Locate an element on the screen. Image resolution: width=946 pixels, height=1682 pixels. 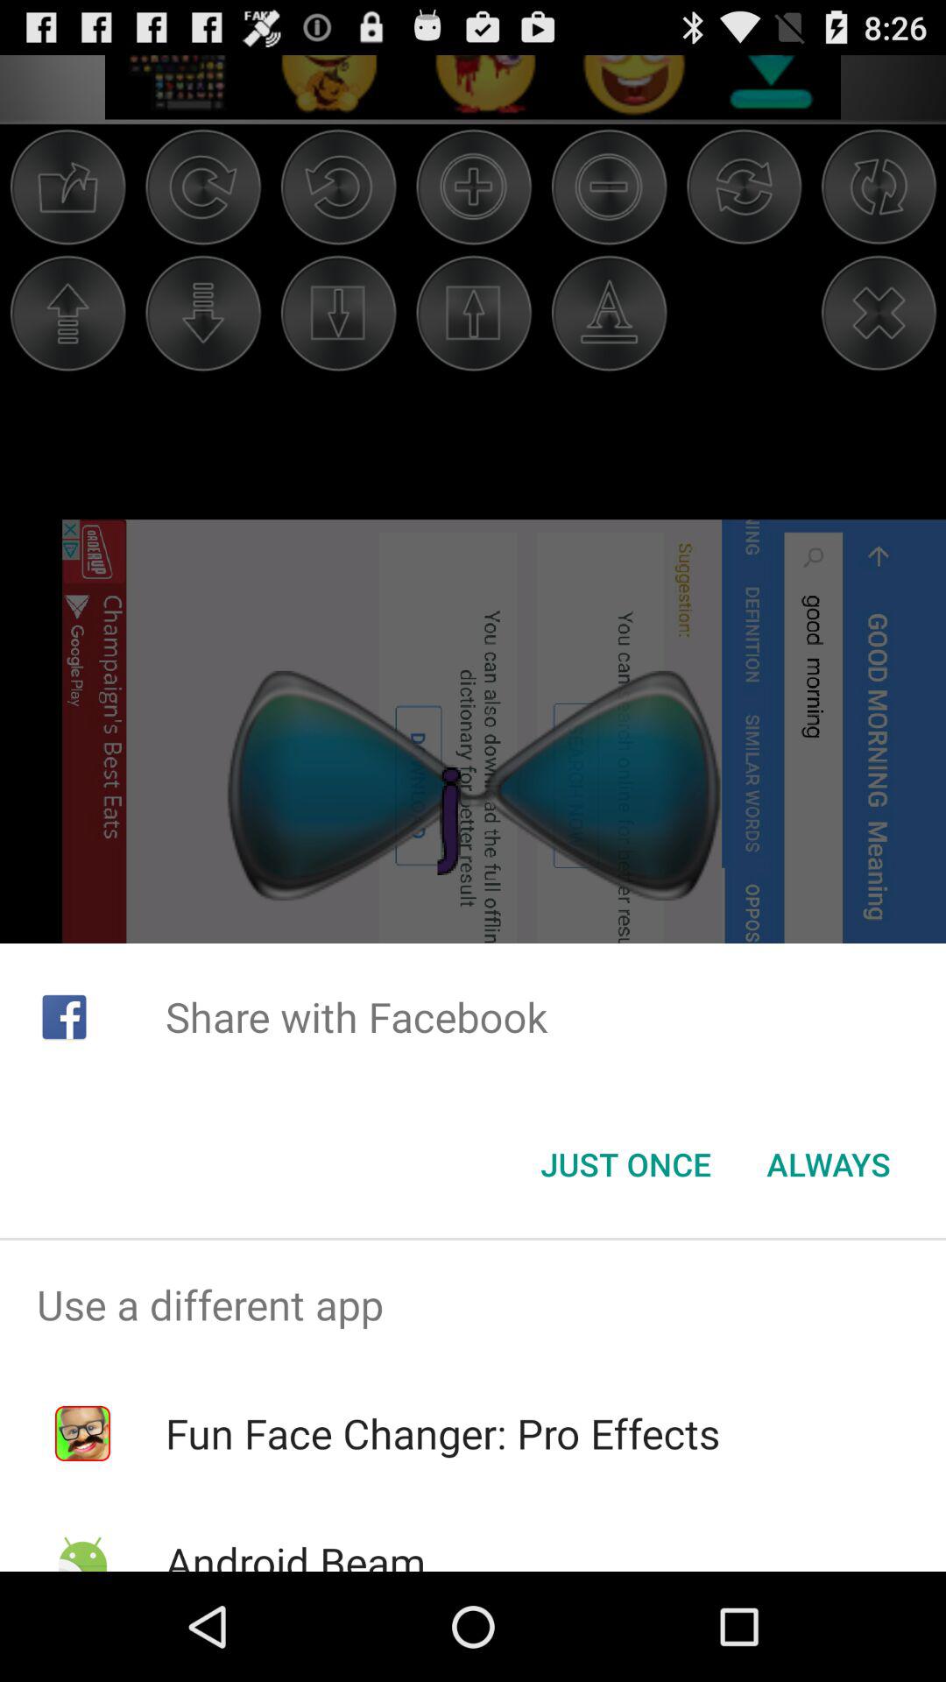
click button to the right of the just once button is located at coordinates (829, 1164).